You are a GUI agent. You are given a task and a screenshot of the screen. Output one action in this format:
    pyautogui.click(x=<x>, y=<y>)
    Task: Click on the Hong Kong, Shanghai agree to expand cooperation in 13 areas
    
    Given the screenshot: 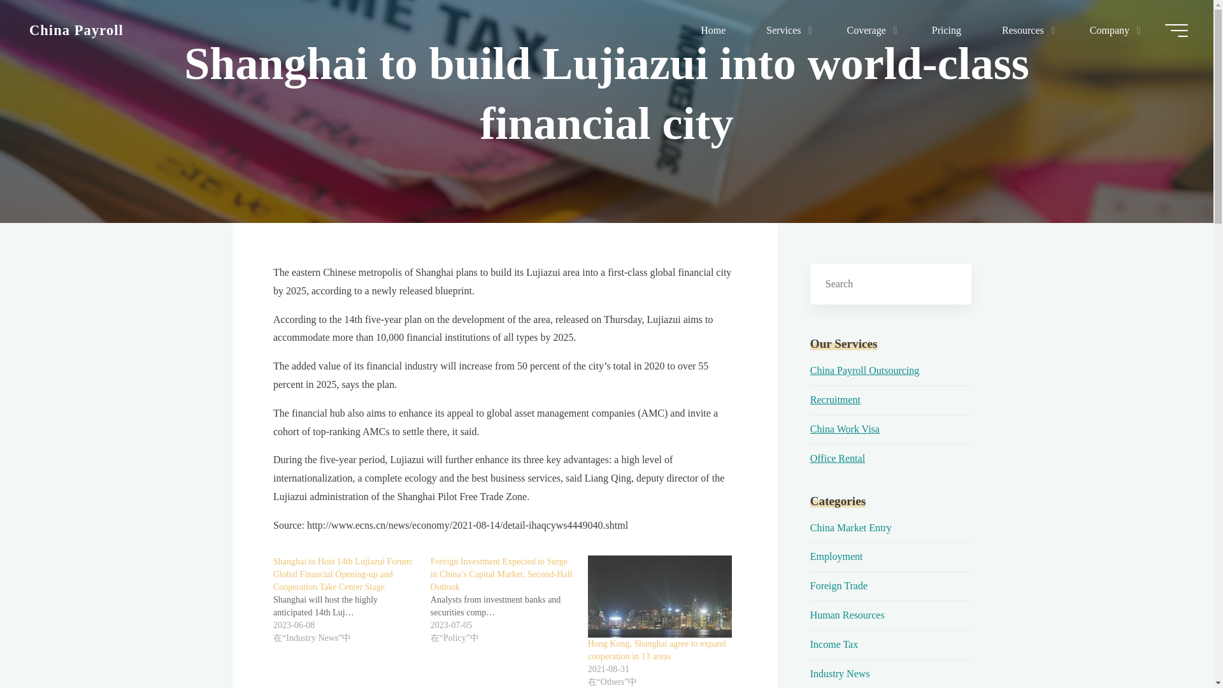 What is the action you would take?
    pyautogui.click(x=659, y=596)
    